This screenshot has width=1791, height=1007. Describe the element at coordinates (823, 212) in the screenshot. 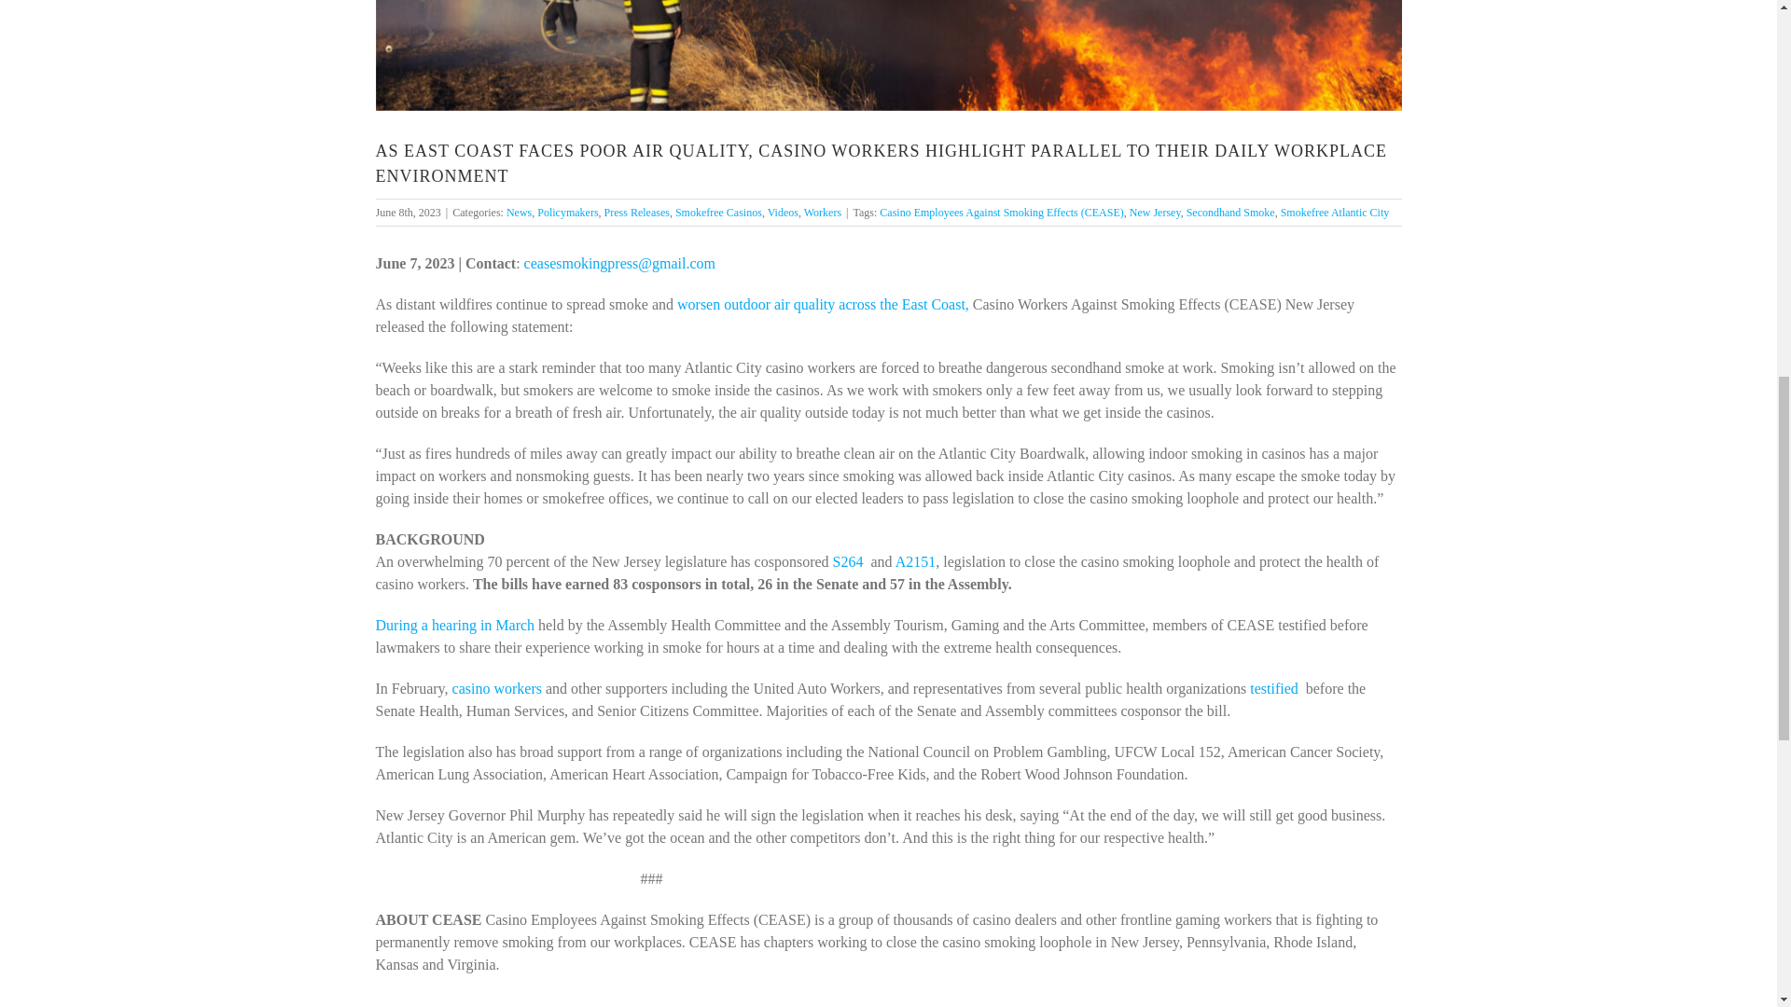

I see `Workers` at that location.